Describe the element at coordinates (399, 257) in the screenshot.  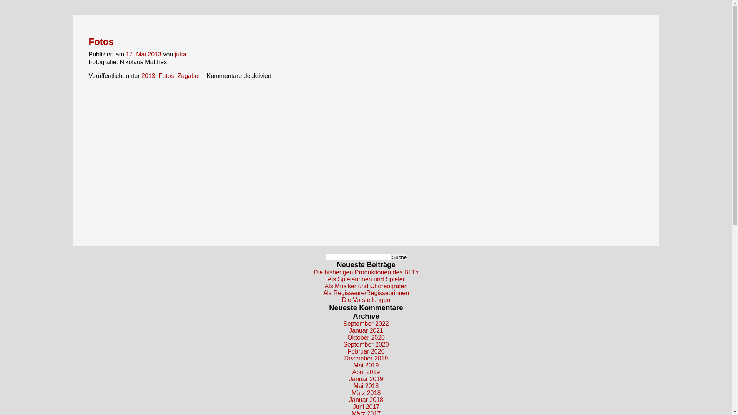
I see `Suche` at that location.